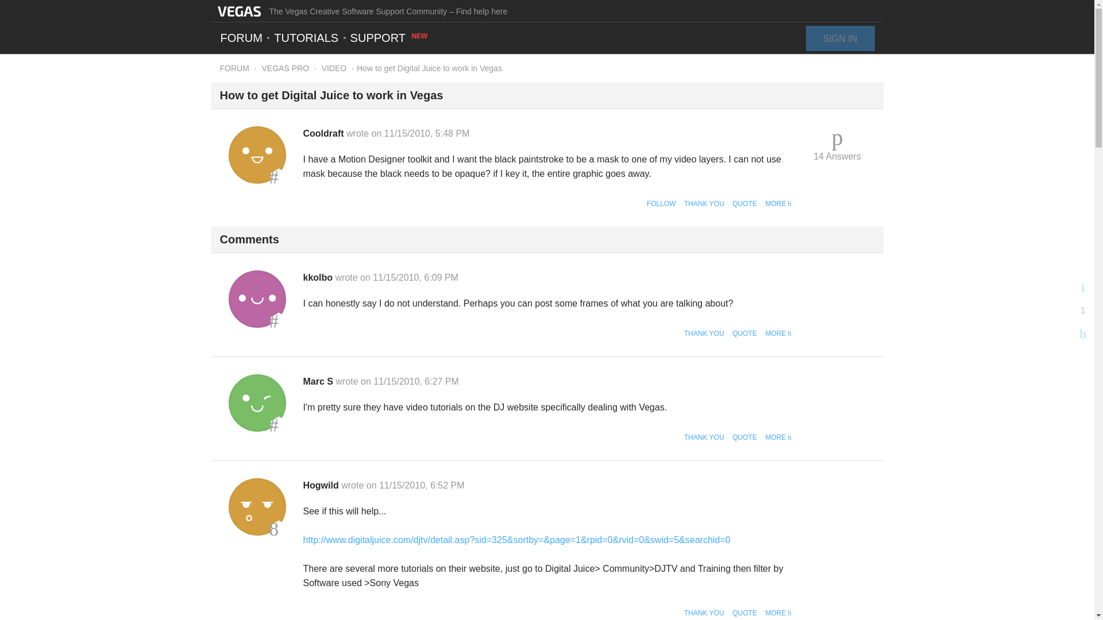  I want to click on QUOTE, so click(745, 333).